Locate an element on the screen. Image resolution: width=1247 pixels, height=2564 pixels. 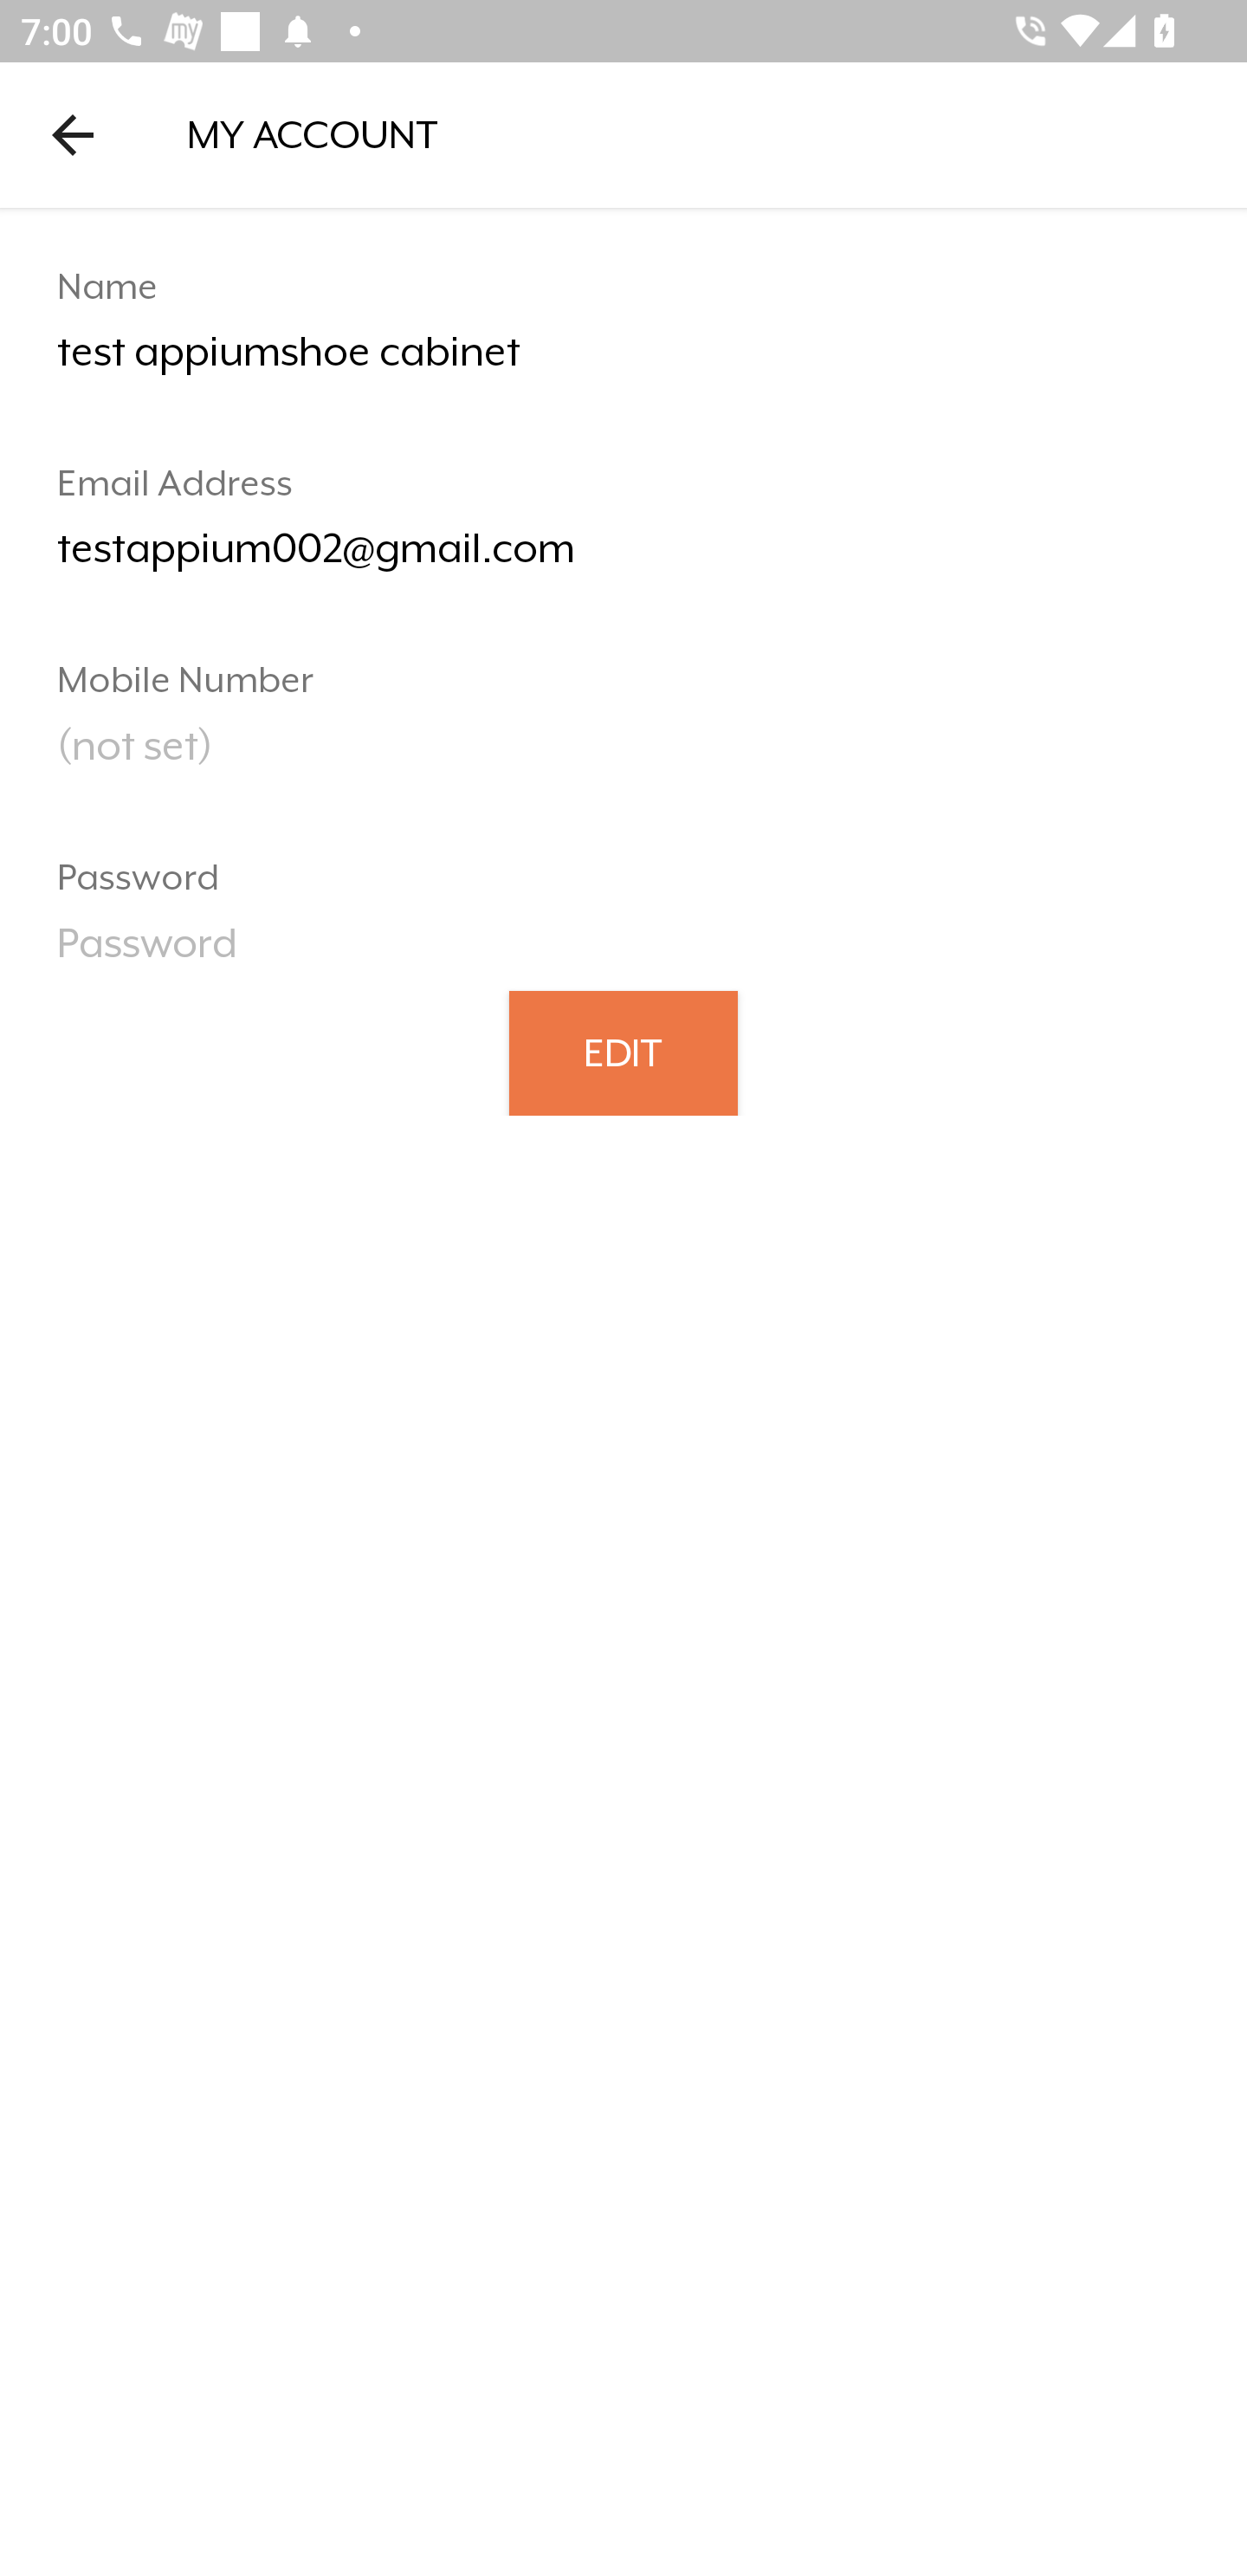
test appiumshoe cabinet is located at coordinates (623, 364).